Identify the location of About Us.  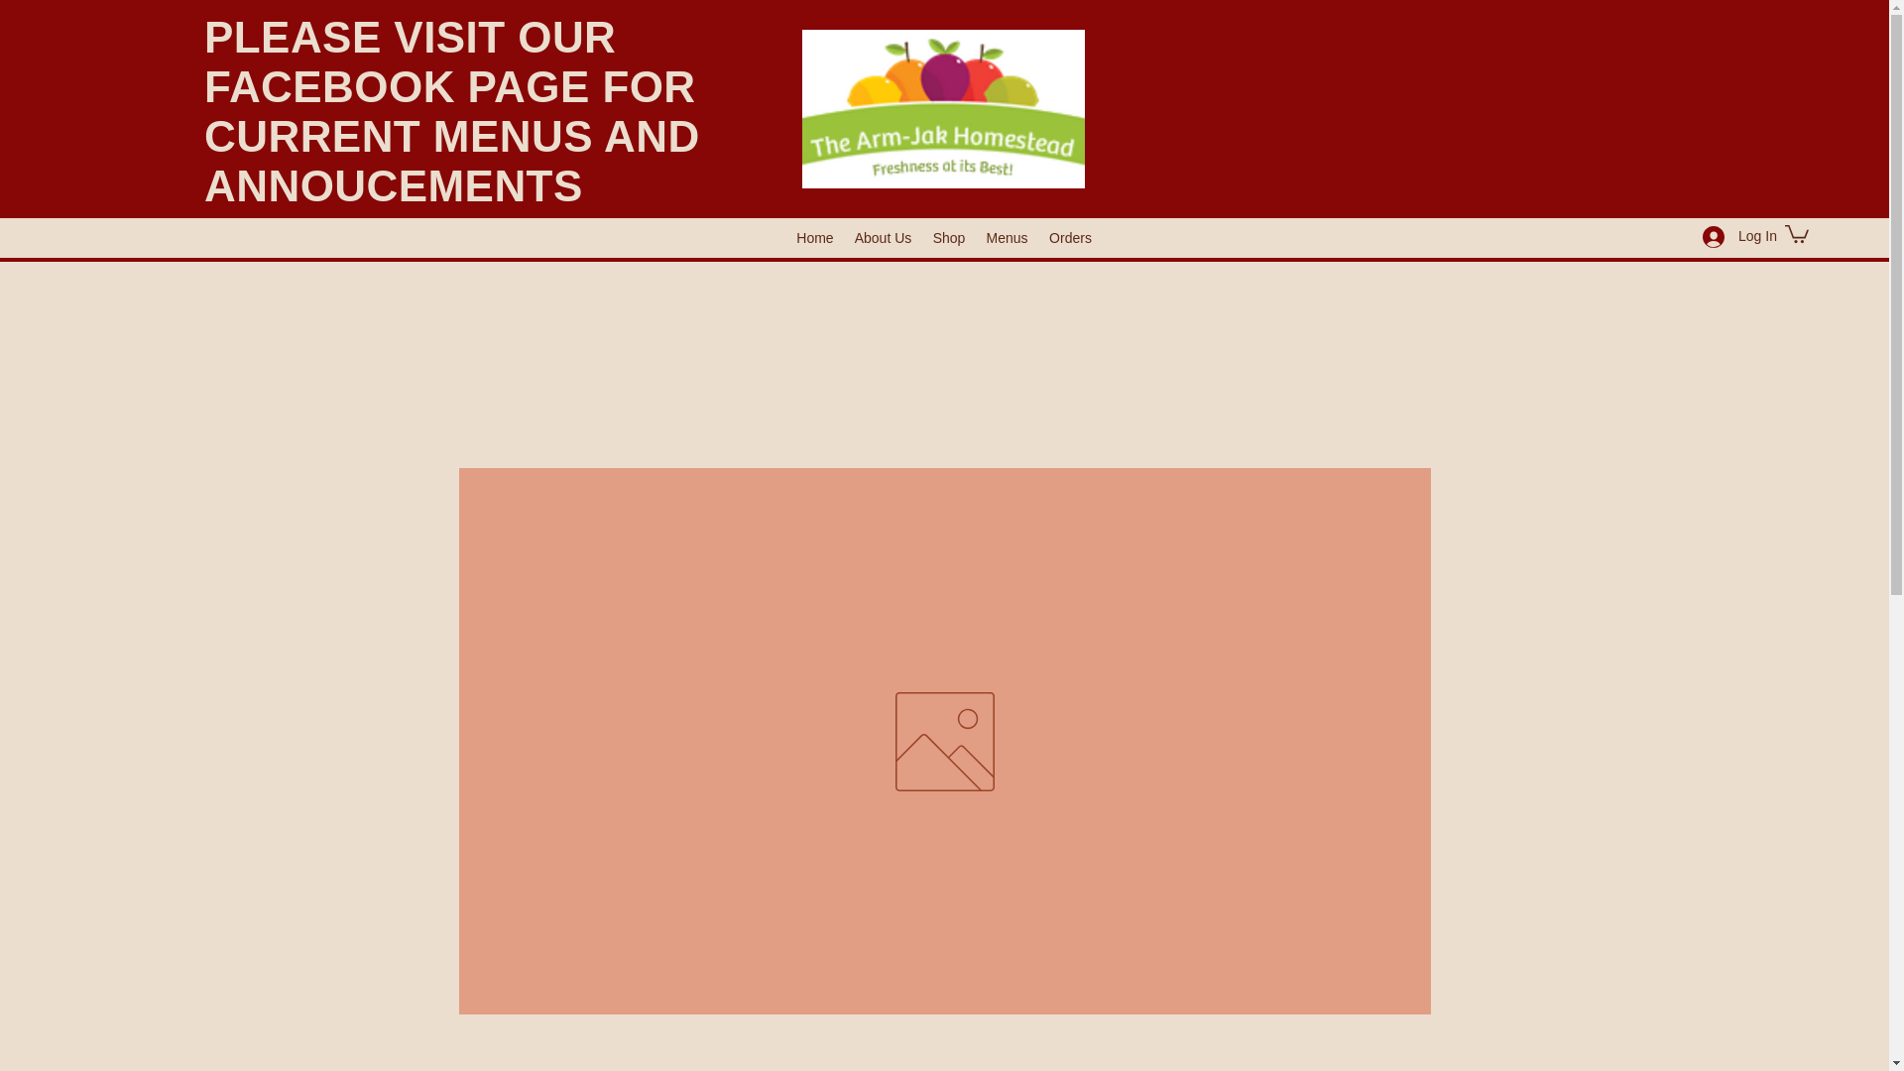
(883, 237).